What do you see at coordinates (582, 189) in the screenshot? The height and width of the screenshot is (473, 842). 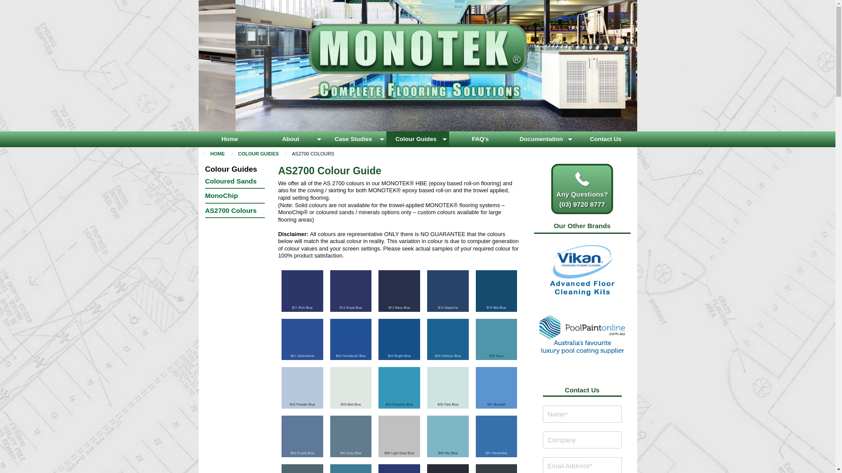 I see `Any Questions?
(03) 9720 8777` at bounding box center [582, 189].